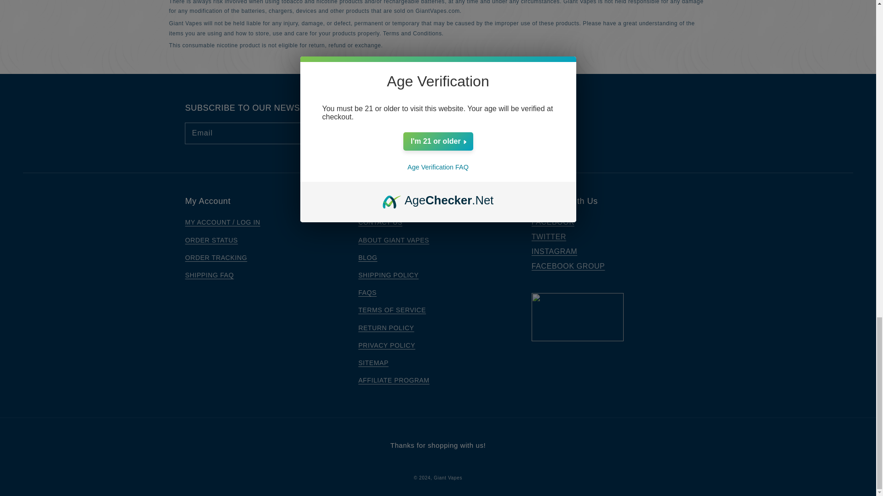 Image resolution: width=883 pixels, height=496 pixels. I want to click on Giant Vapes Instagram page, so click(554, 251).